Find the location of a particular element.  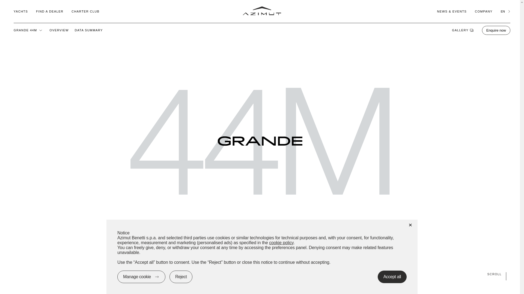

FIND A DEALER is located at coordinates (50, 11).